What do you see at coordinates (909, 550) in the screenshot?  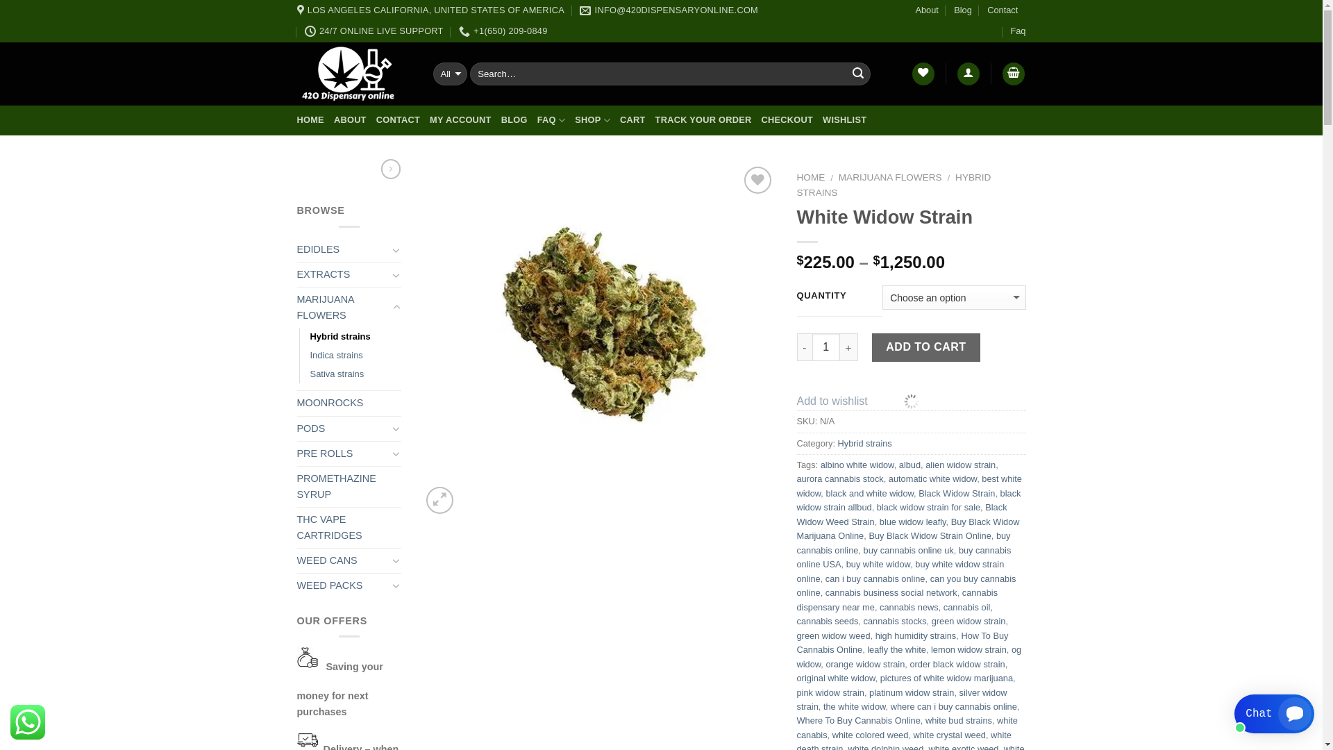 I see `buy cannabis online uk` at bounding box center [909, 550].